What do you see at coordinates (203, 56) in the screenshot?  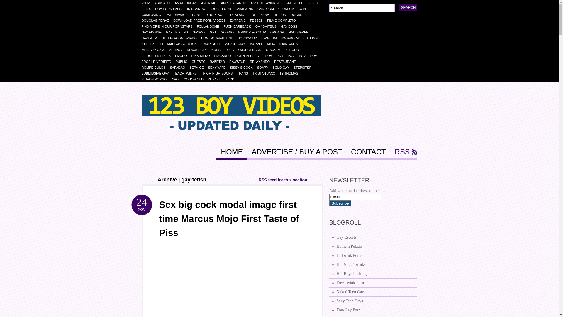 I see `PINK-DILDO` at bounding box center [203, 56].